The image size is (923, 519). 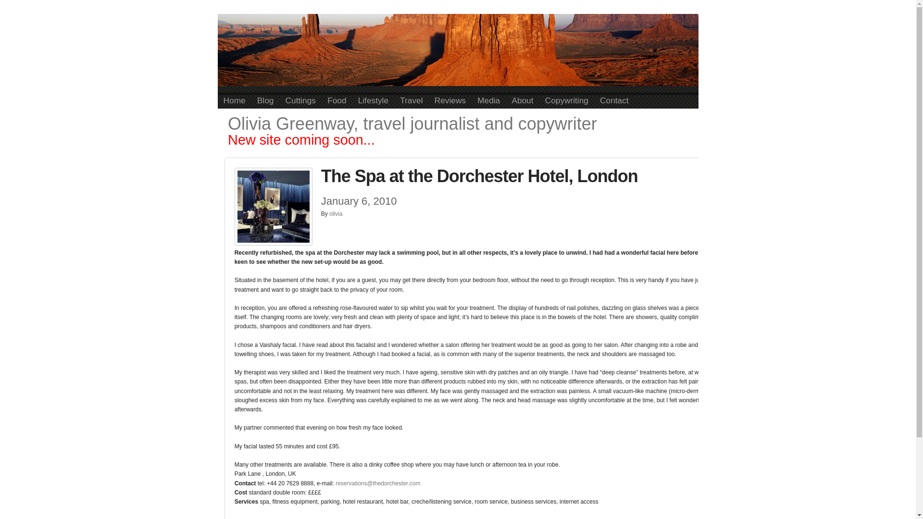 I want to click on Reviews, so click(x=450, y=100).